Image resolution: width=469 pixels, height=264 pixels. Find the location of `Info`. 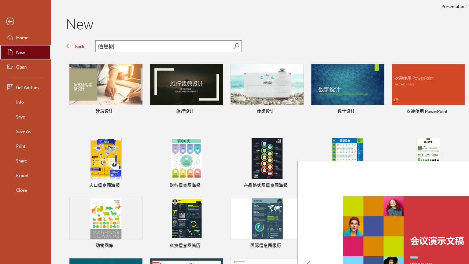

Info is located at coordinates (26, 102).